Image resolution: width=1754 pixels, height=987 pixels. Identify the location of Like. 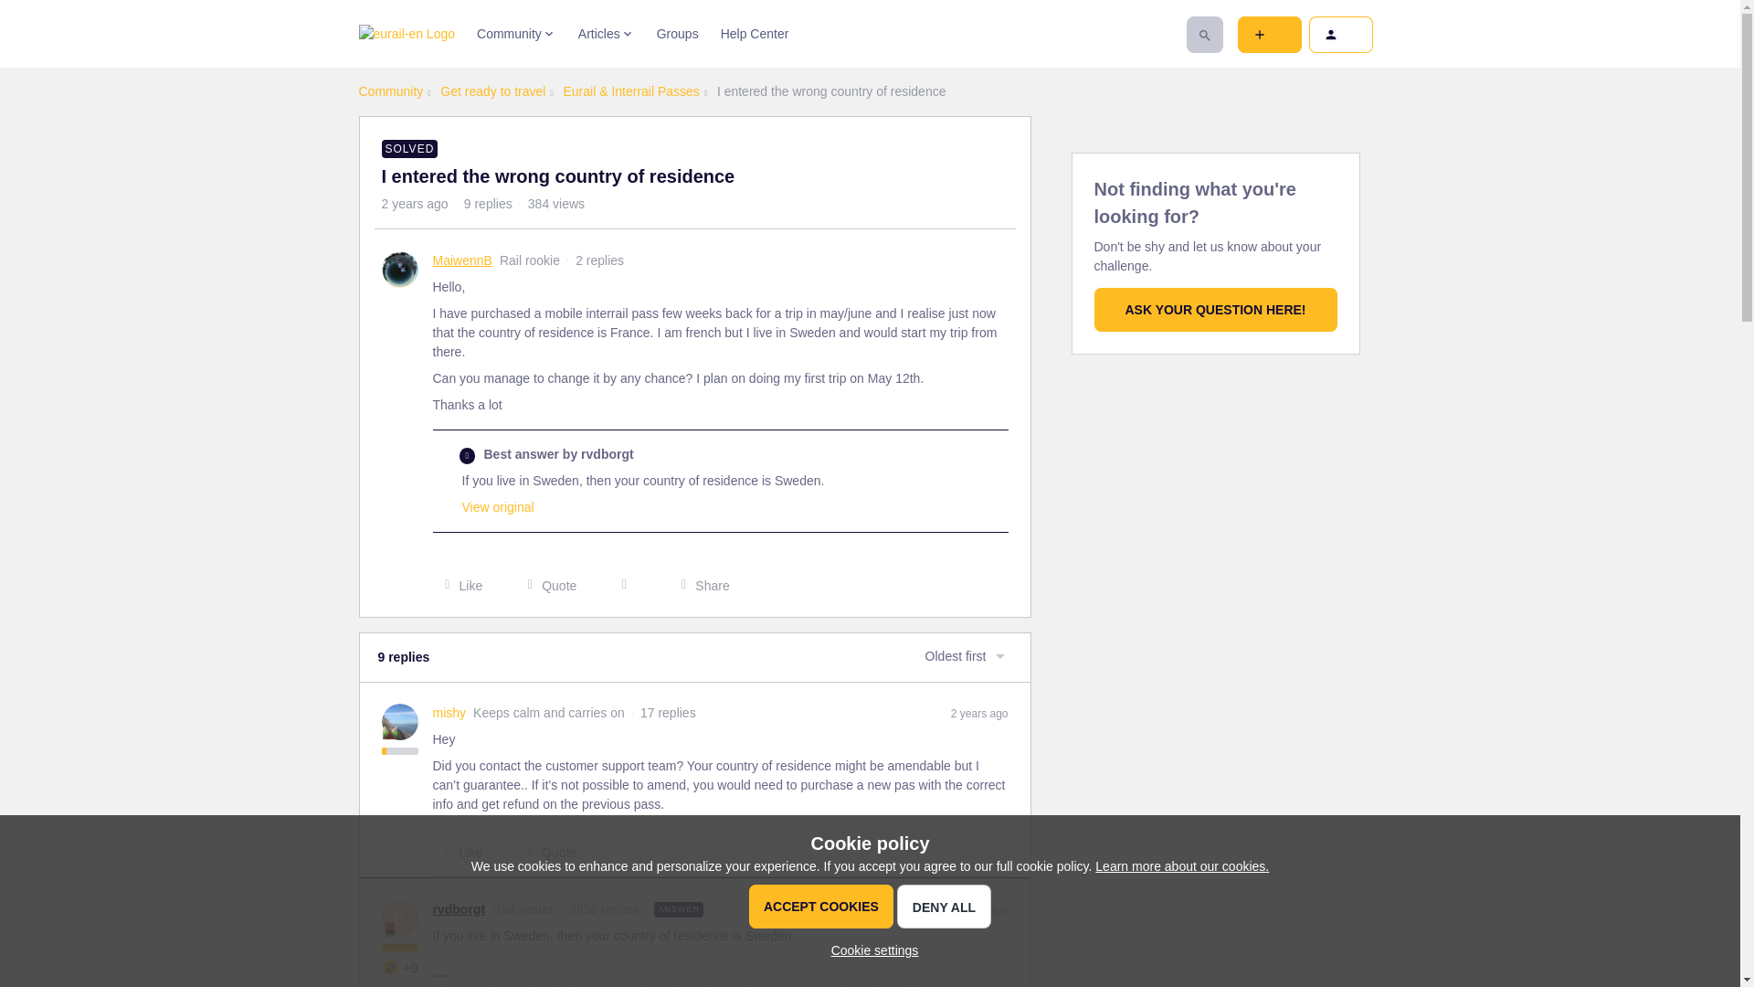
(459, 585).